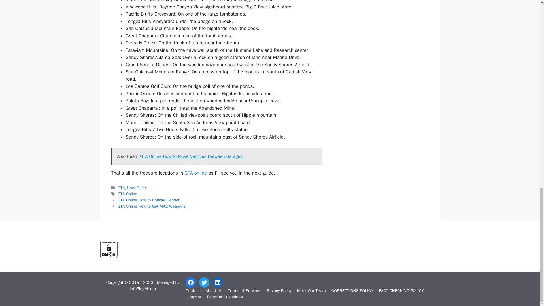 The height and width of the screenshot is (306, 544). I want to click on Also Read  GTA Online How to Move Vehicles Between Garages, so click(216, 156).